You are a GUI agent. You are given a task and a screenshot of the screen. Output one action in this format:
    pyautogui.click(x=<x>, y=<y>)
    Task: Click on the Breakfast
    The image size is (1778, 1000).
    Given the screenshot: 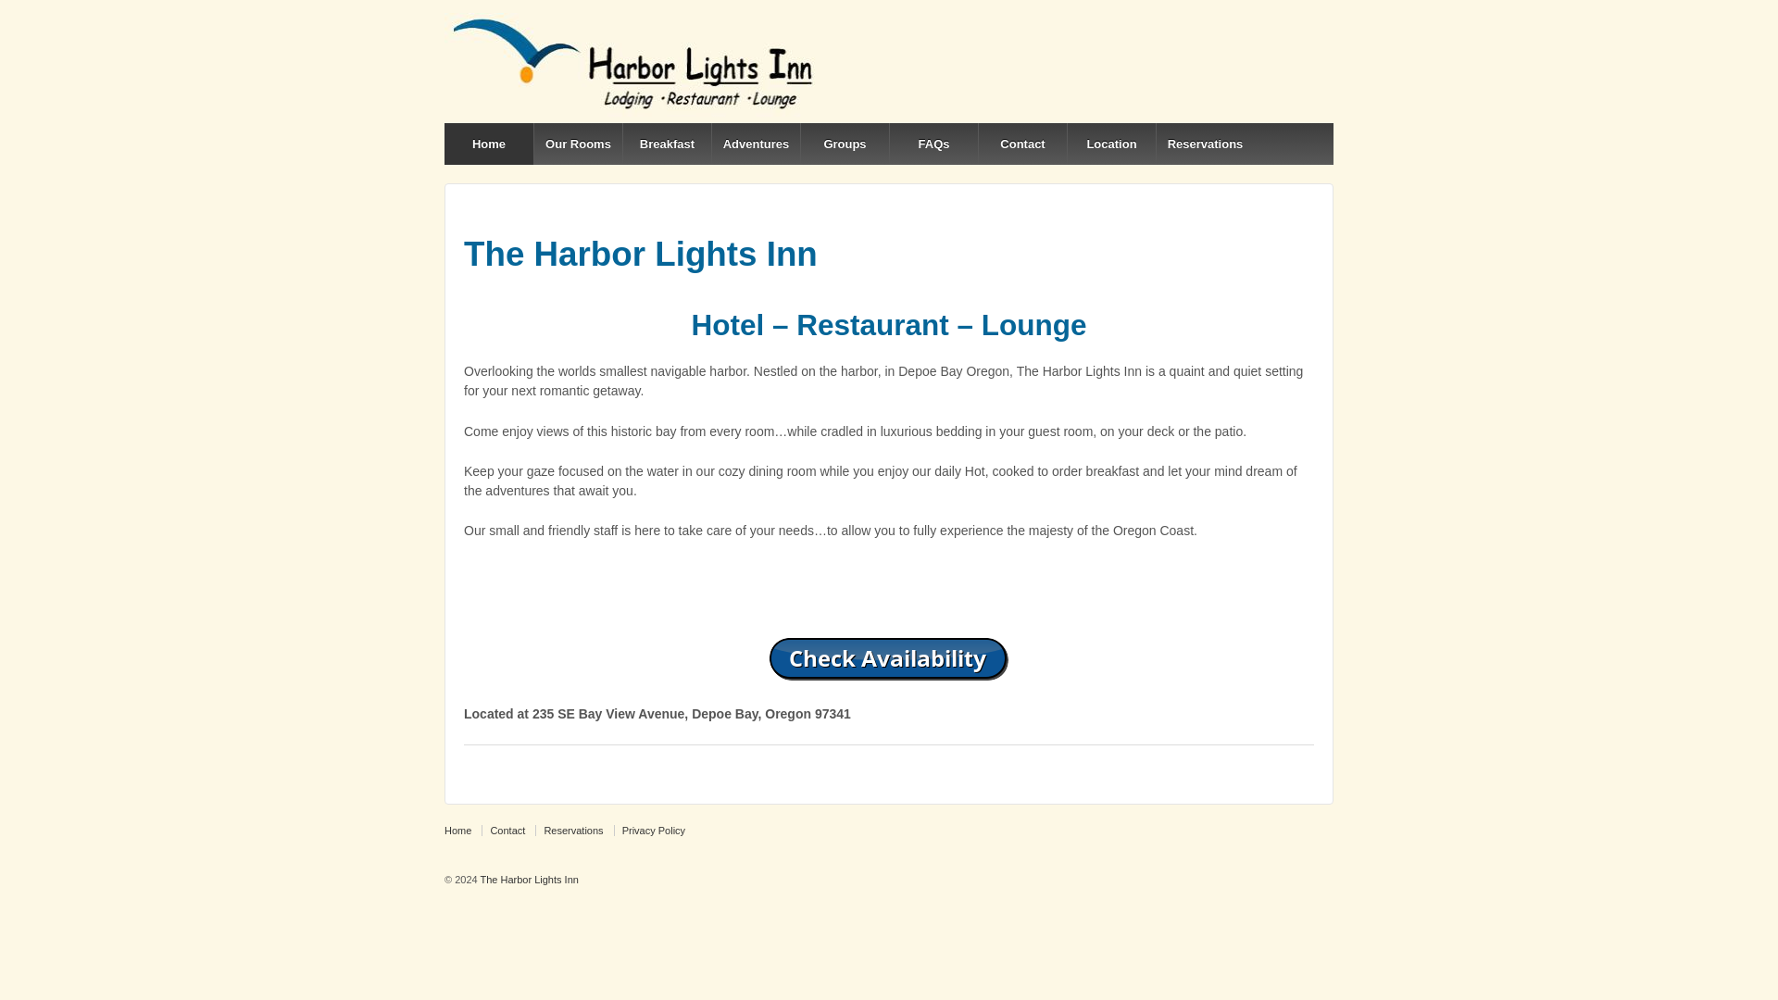 What is the action you would take?
    pyautogui.click(x=667, y=144)
    